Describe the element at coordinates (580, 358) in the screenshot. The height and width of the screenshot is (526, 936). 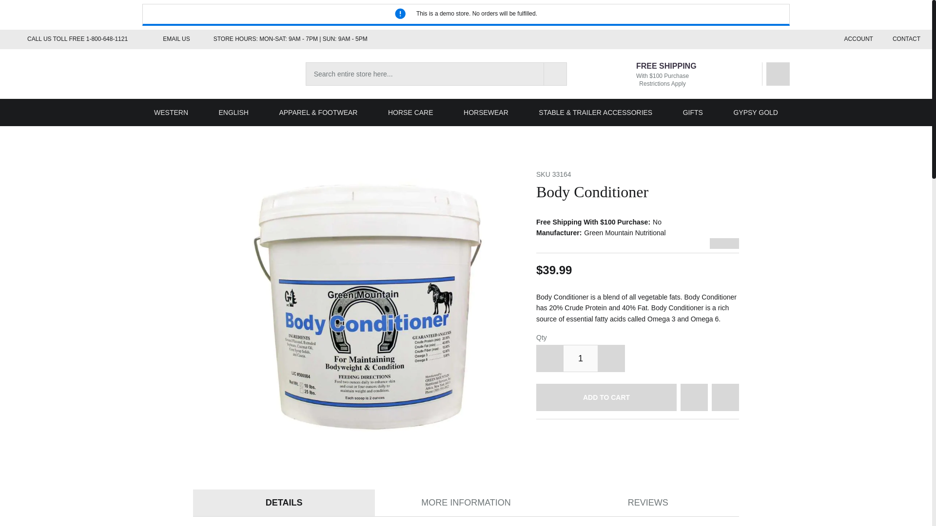
I see `1` at that location.